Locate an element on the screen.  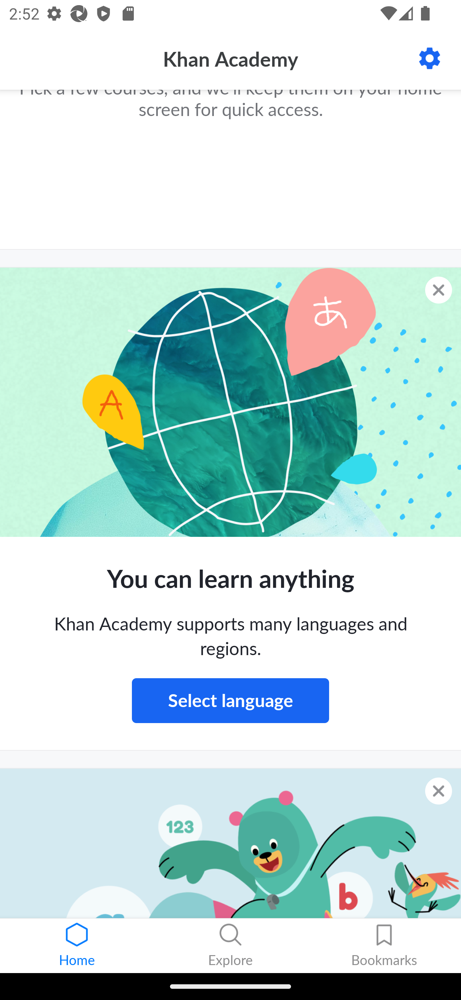
Settings is located at coordinates (430, 58).